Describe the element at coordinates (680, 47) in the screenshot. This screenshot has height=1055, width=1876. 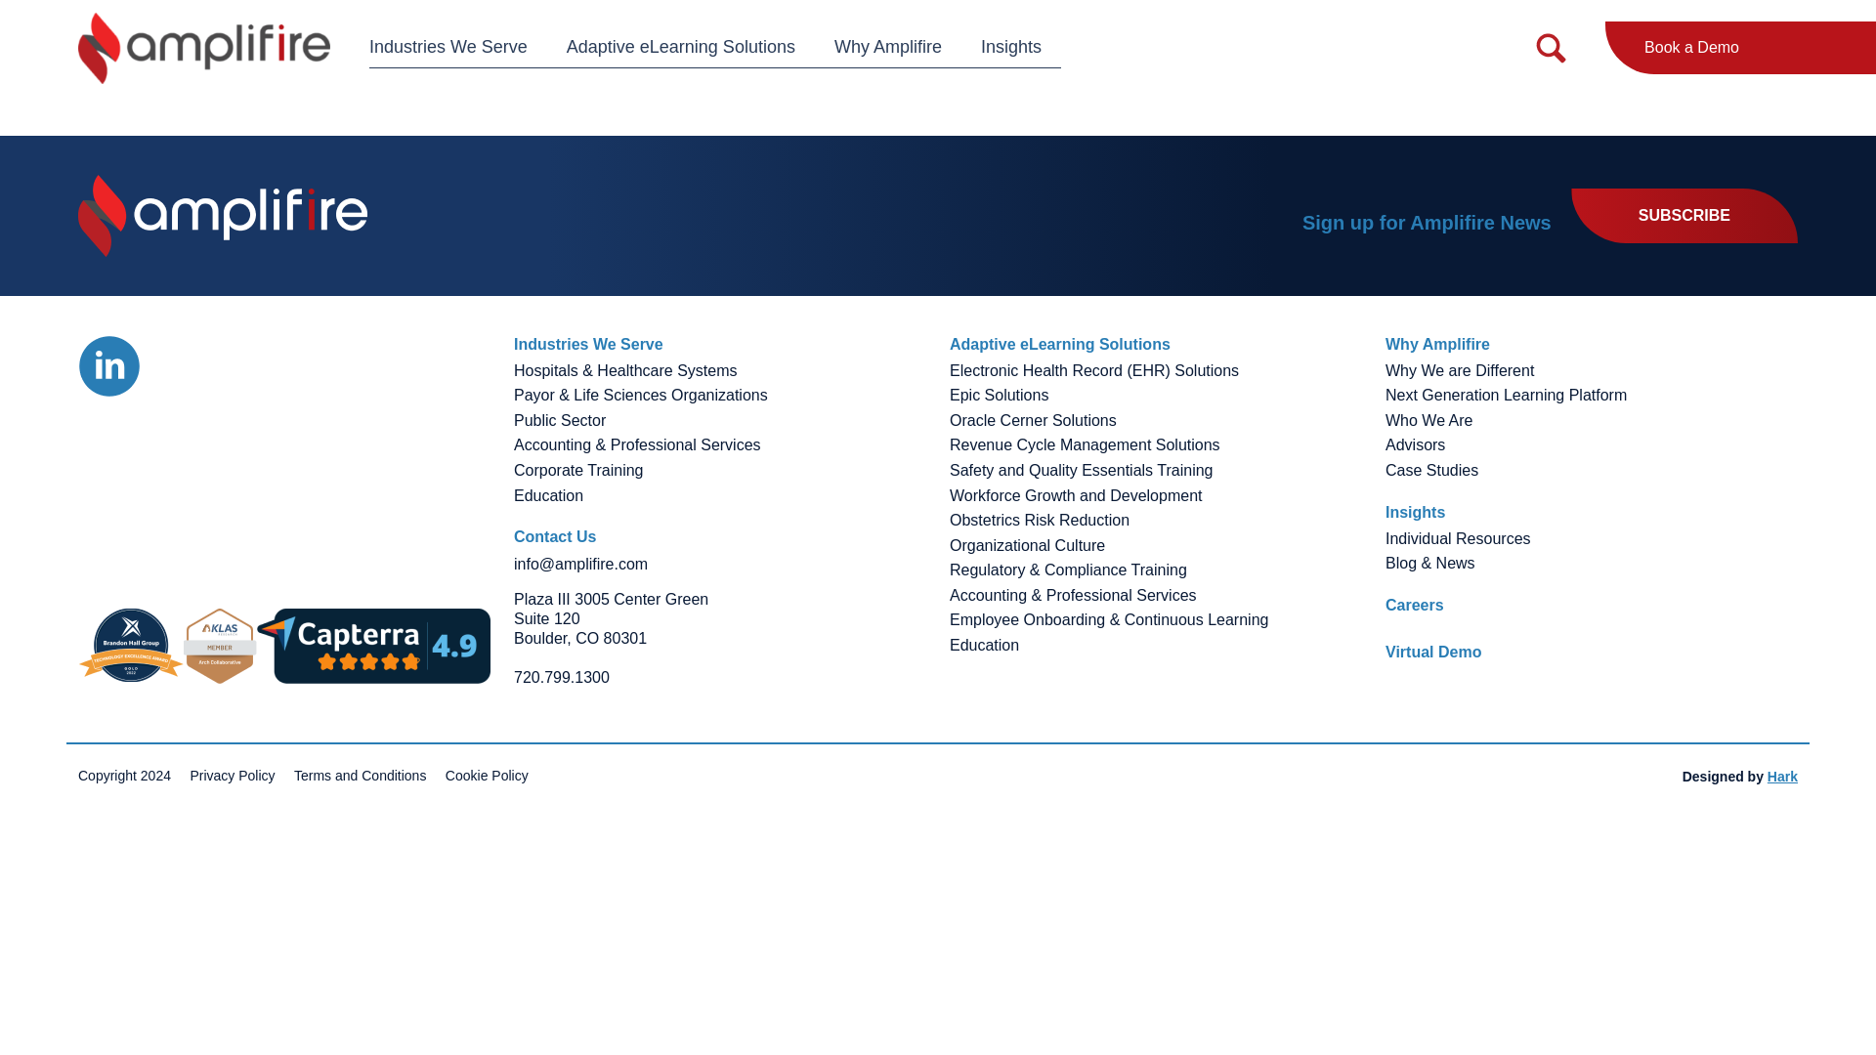
I see `Adaptive eLearning Solutions` at that location.